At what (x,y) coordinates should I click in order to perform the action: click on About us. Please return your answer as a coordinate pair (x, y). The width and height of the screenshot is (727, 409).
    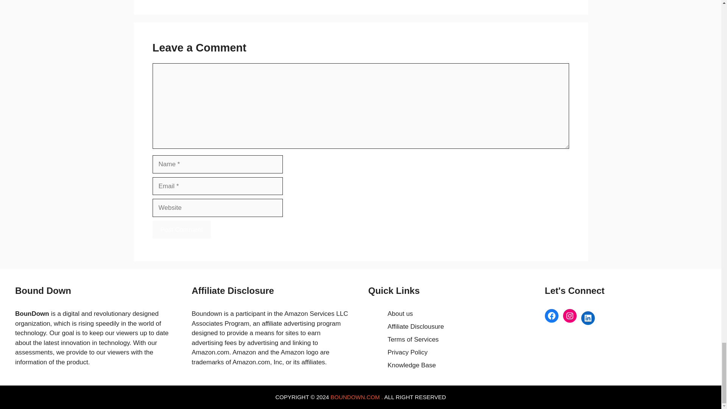
    Looking at the image, I should click on (400, 314).